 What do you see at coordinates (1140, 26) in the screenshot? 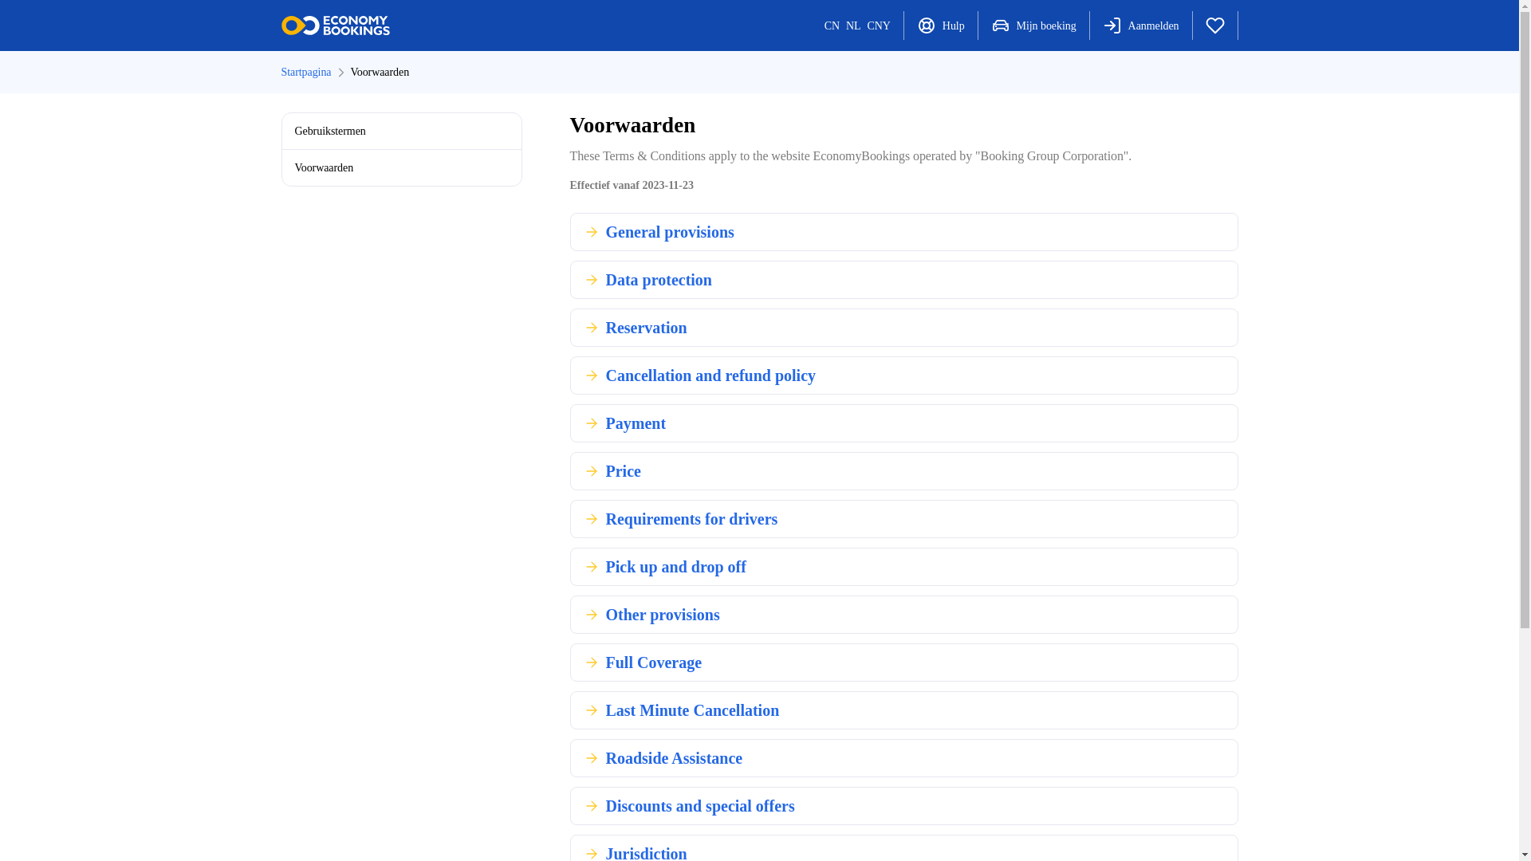
I see `Aanmelden` at bounding box center [1140, 26].